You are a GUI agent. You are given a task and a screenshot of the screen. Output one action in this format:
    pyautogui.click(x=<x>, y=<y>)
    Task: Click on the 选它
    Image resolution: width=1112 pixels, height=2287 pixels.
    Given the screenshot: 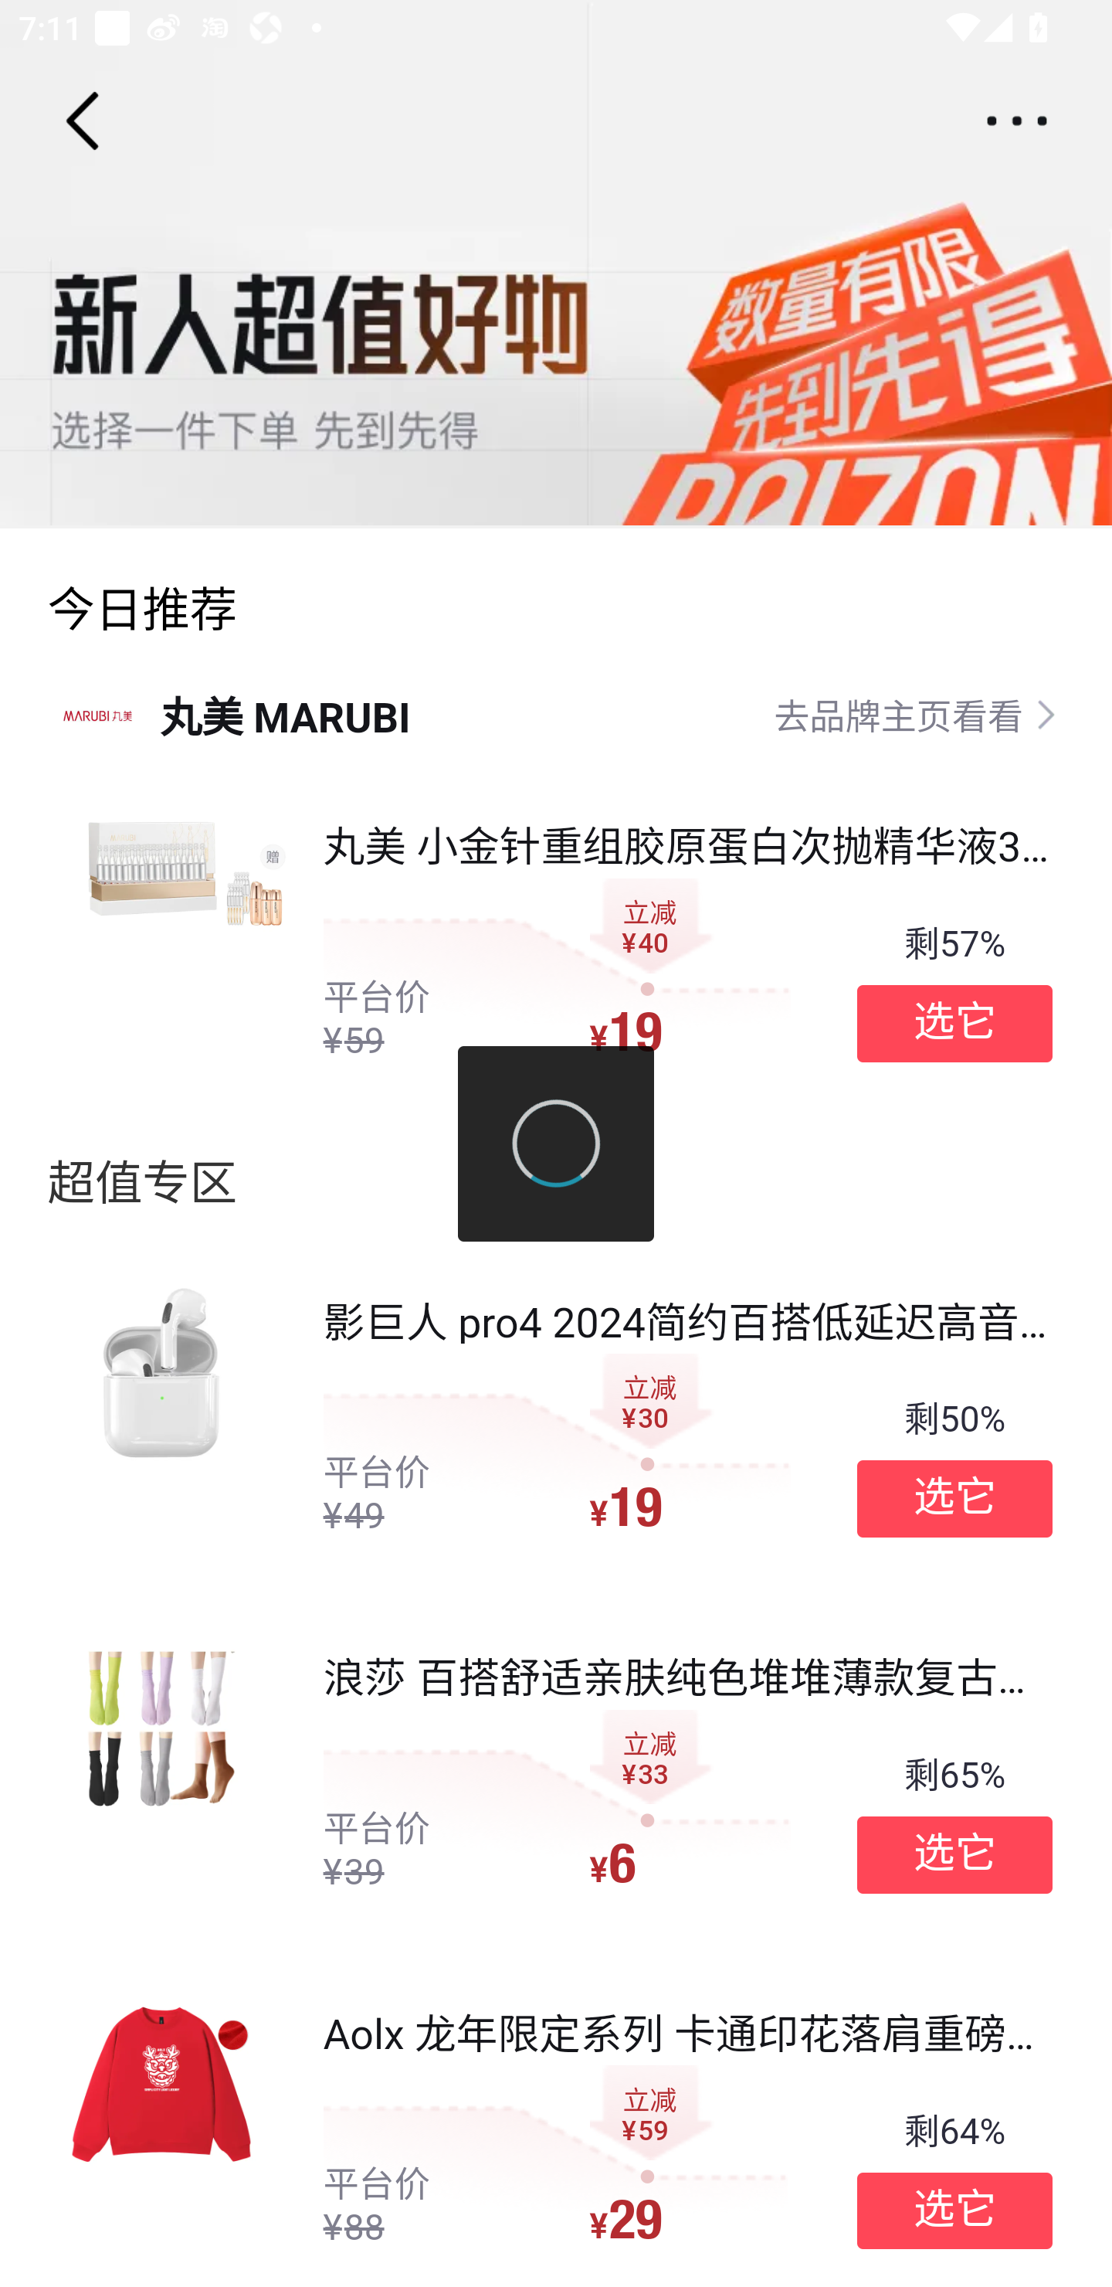 What is the action you would take?
    pyautogui.click(x=954, y=1499)
    